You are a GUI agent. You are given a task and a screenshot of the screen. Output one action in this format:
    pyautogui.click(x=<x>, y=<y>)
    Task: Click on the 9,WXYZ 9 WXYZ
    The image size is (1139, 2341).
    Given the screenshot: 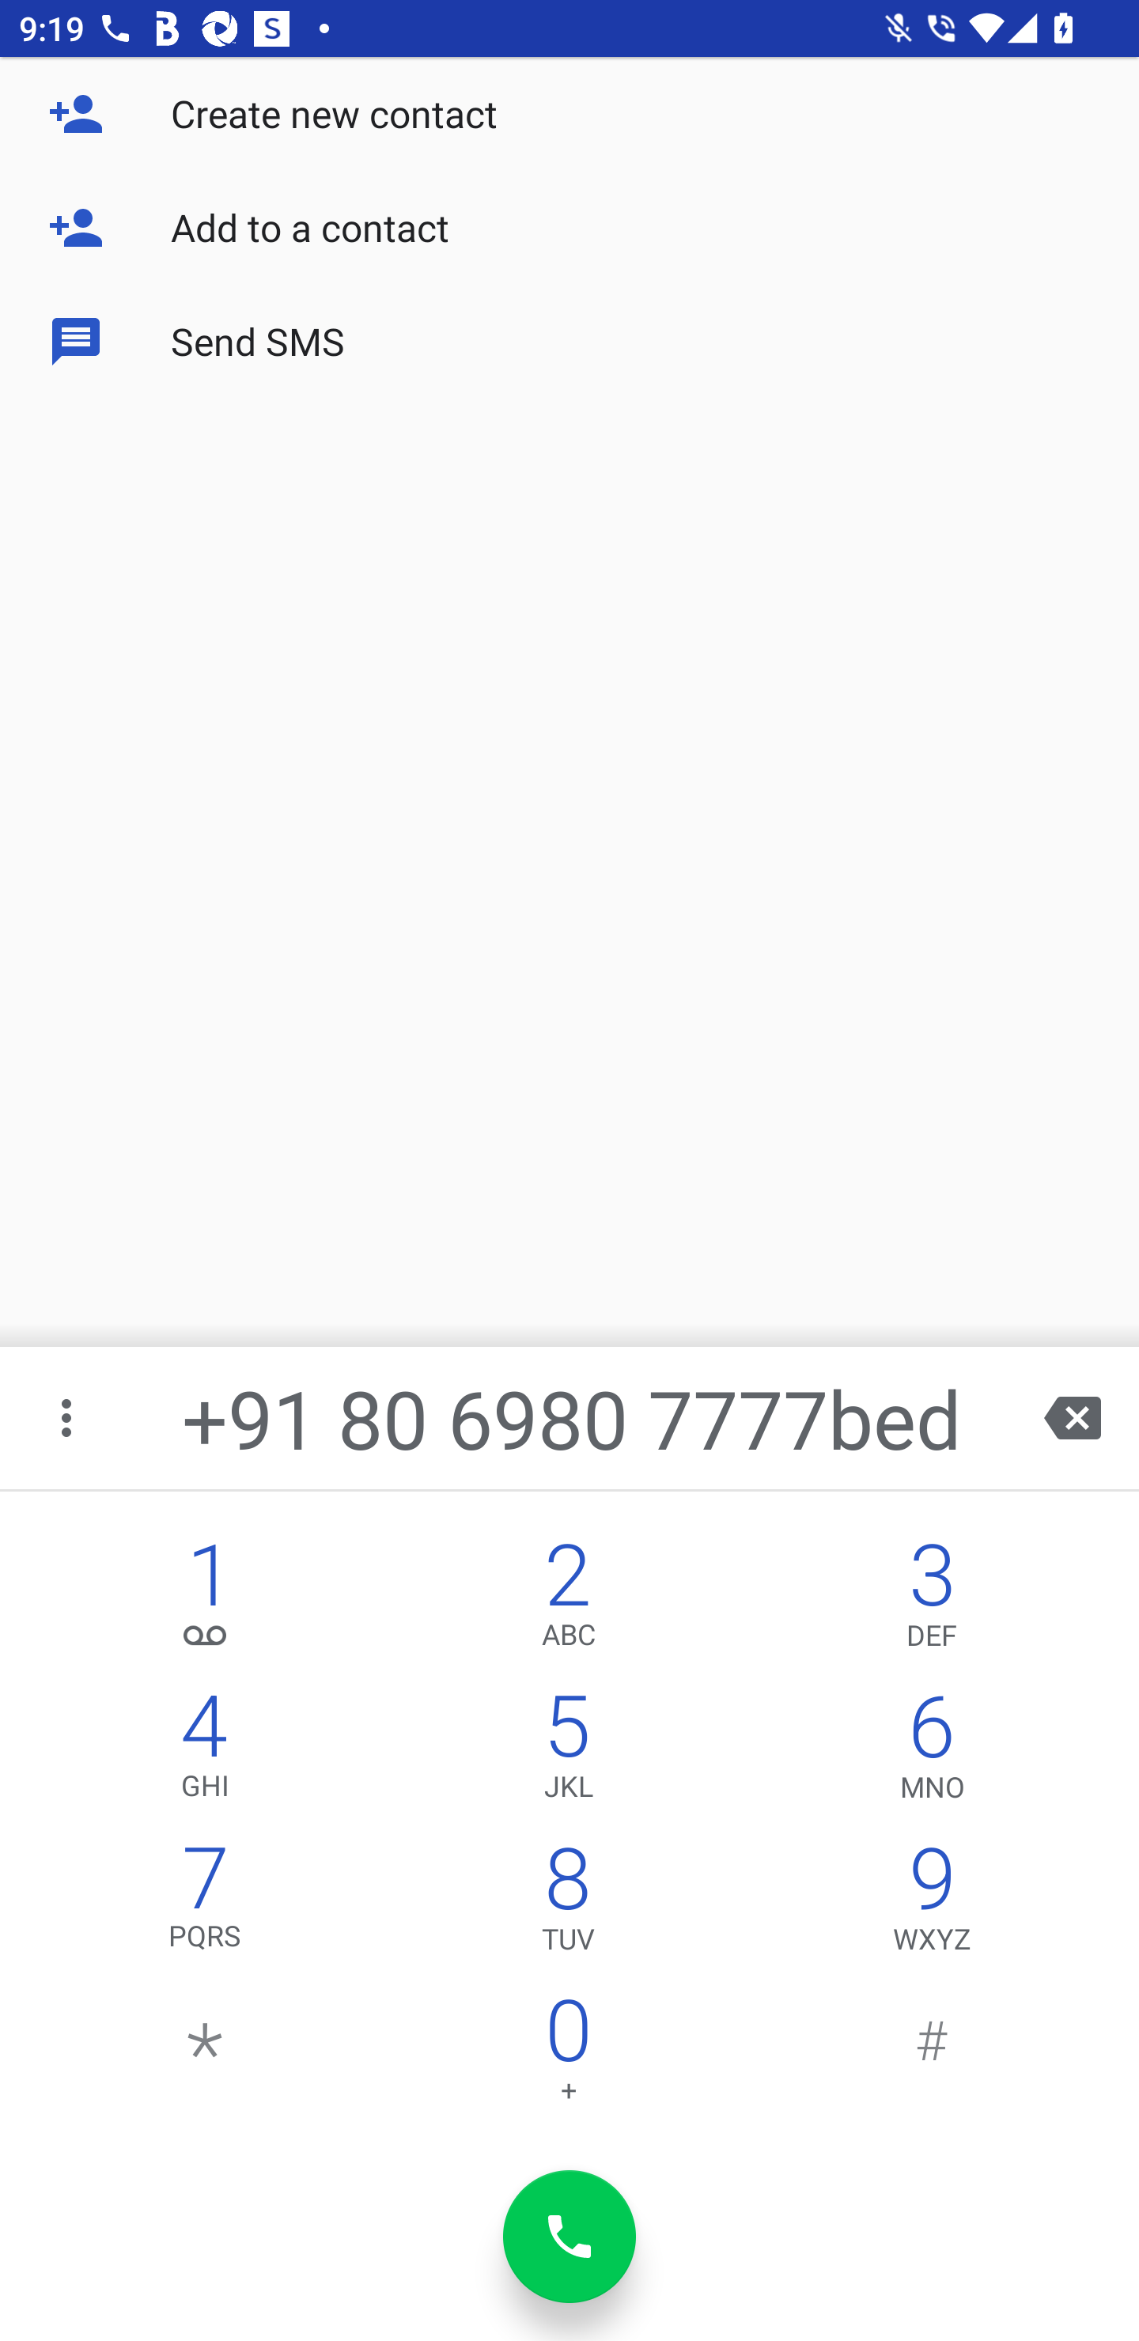 What is the action you would take?
    pyautogui.click(x=932, y=1904)
    